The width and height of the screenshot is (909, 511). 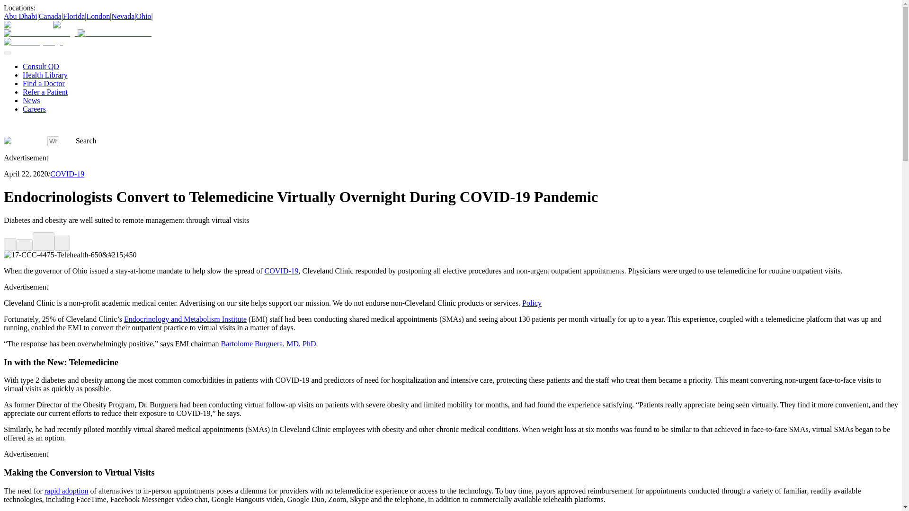 I want to click on News, so click(x=31, y=100).